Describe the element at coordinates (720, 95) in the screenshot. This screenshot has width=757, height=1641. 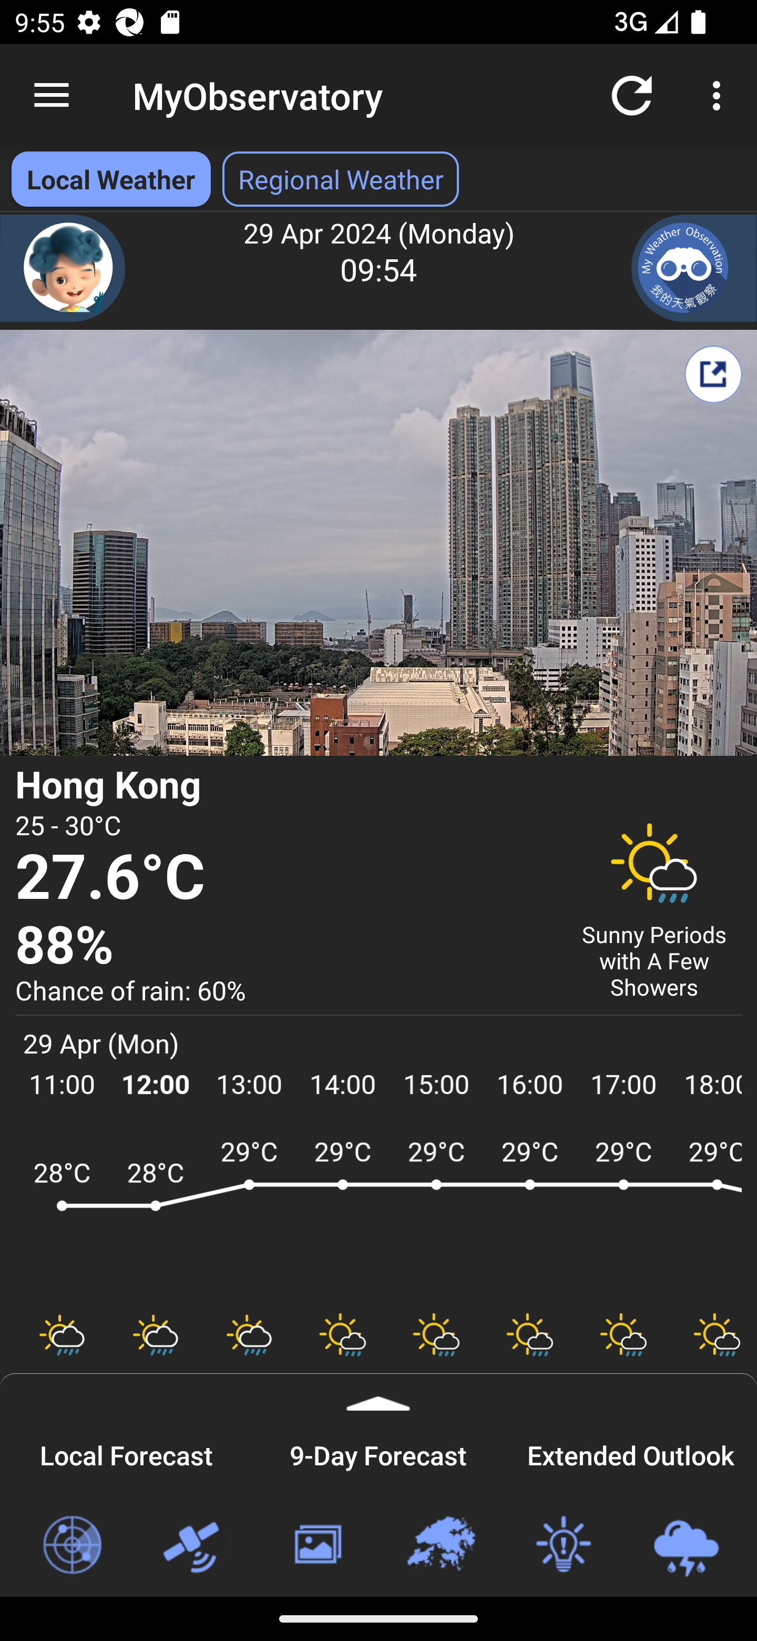
I see `More options` at that location.